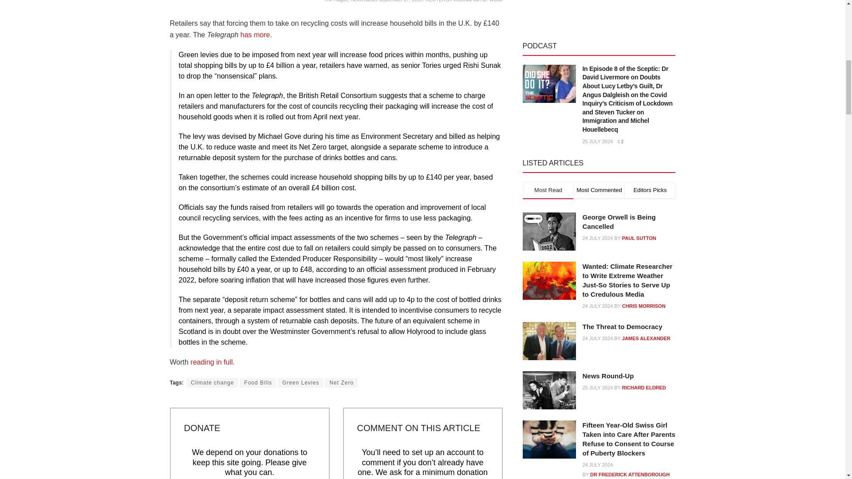  Describe the element at coordinates (212, 382) in the screenshot. I see `Climate change` at that location.